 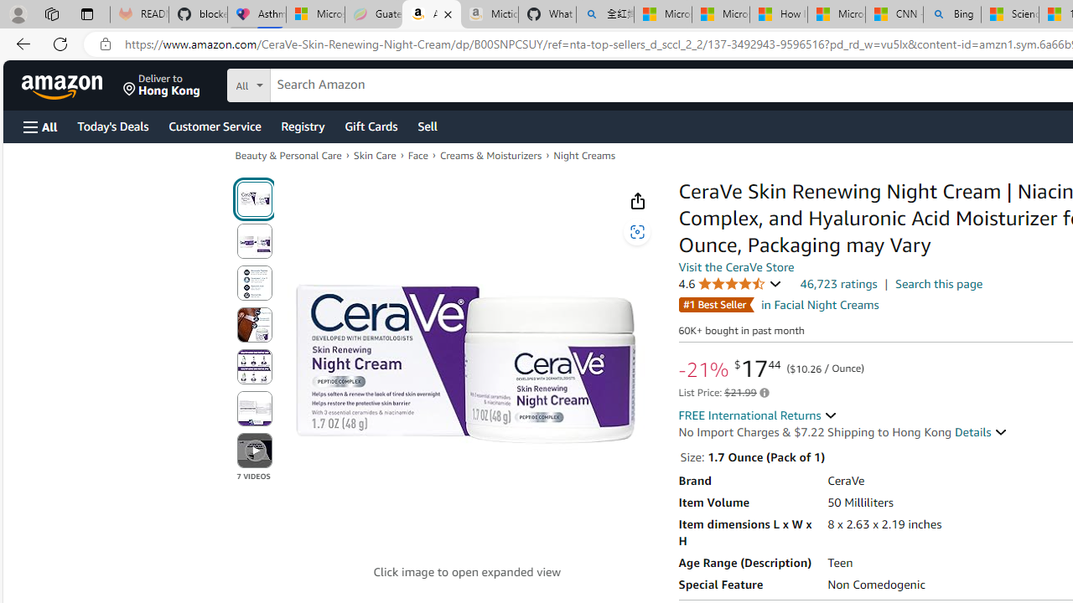 What do you see at coordinates (490, 156) in the screenshot?
I see `Creams & Moisturizers` at bounding box center [490, 156].